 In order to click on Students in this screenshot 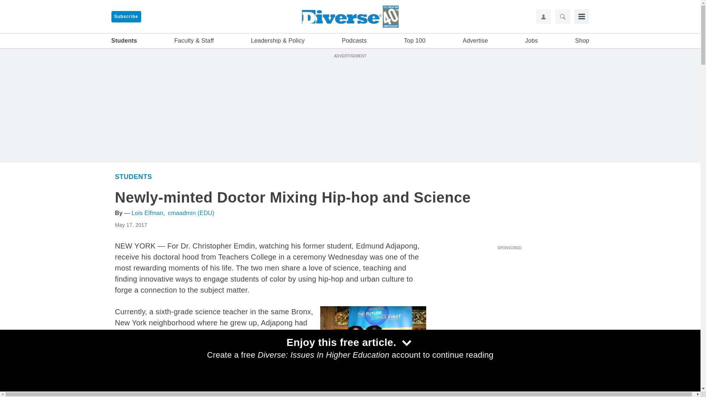, I will do `click(133, 176)`.